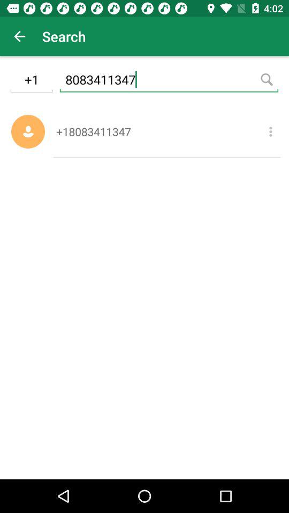 Image resolution: width=289 pixels, height=513 pixels. I want to click on see more options, so click(271, 131).